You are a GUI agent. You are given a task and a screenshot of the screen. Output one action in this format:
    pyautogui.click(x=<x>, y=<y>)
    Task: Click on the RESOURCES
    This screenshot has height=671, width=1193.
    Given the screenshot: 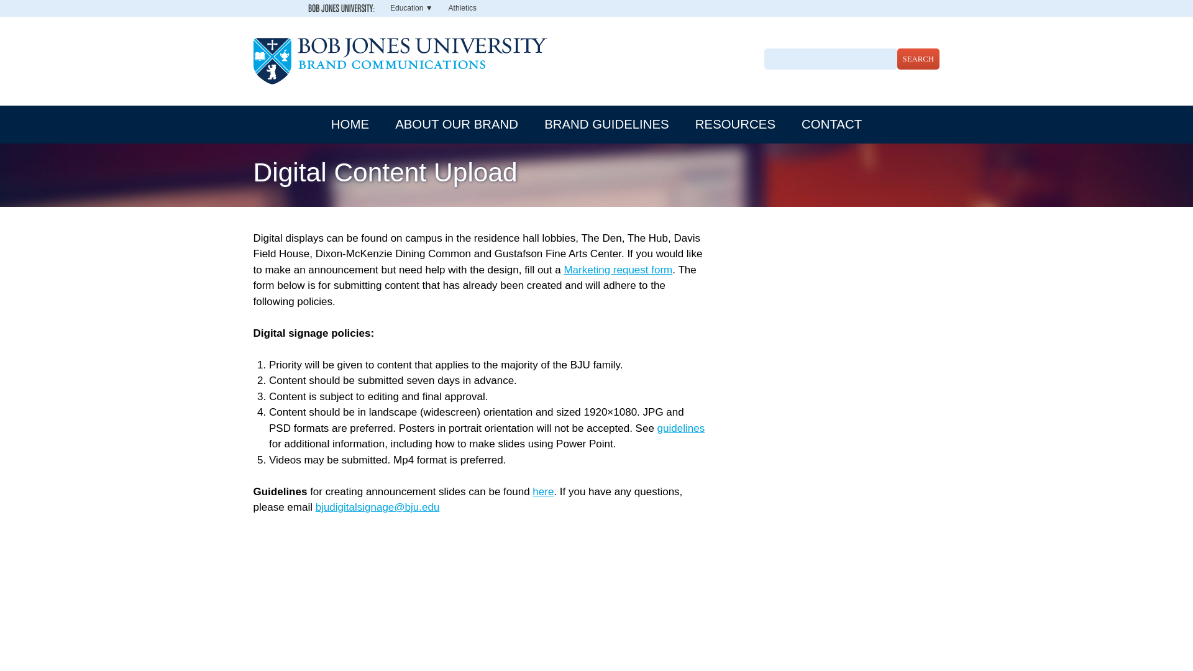 What is the action you would take?
    pyautogui.click(x=736, y=124)
    